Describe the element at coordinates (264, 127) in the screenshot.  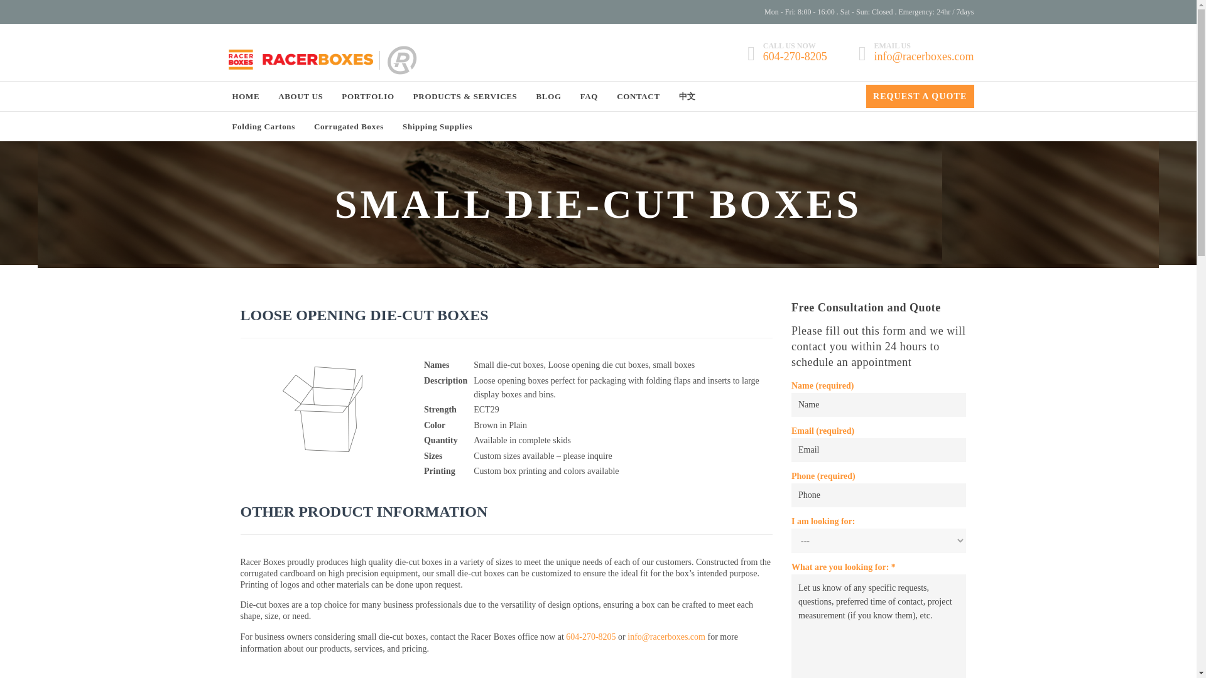
I see `Folding Cartons` at that location.